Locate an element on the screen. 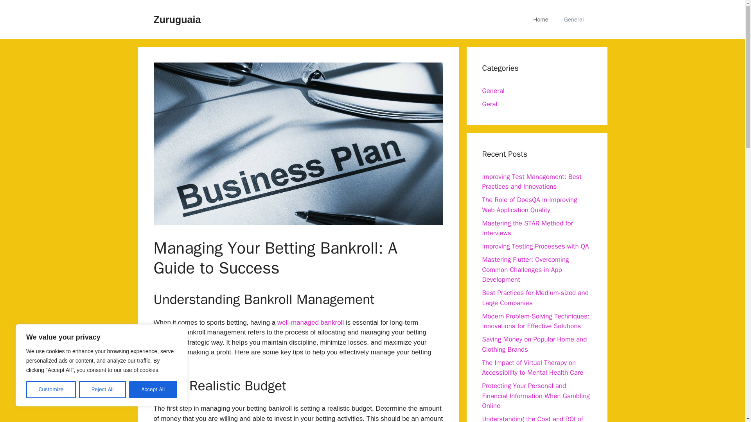 Image resolution: width=751 pixels, height=422 pixels. Improving Testing Processes with QA is located at coordinates (535, 246).